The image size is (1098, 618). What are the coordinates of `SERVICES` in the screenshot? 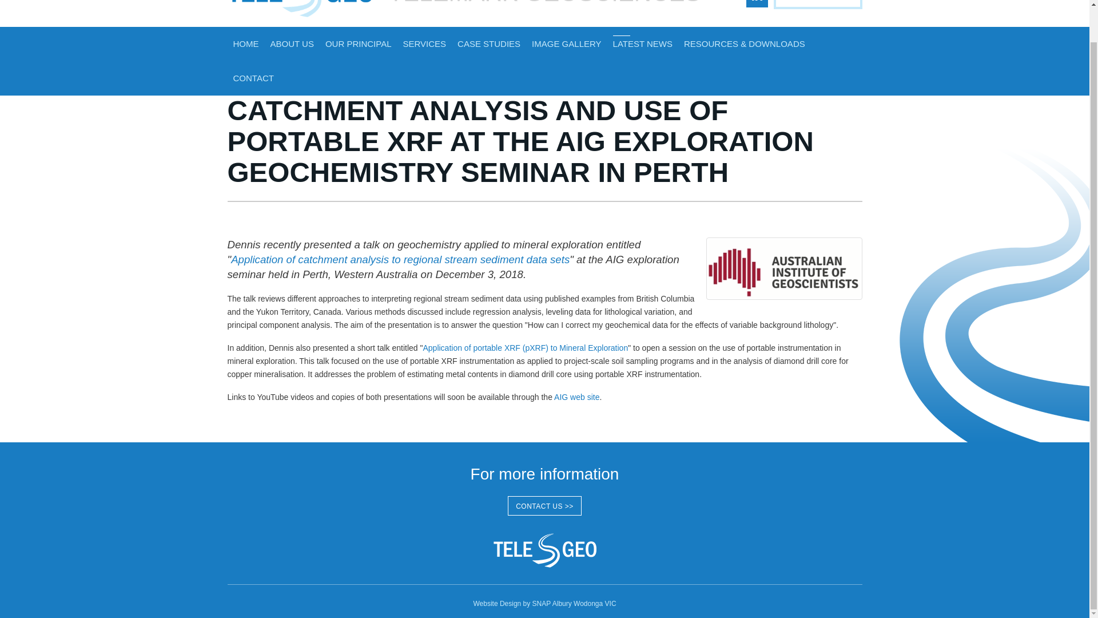 It's located at (424, 43).